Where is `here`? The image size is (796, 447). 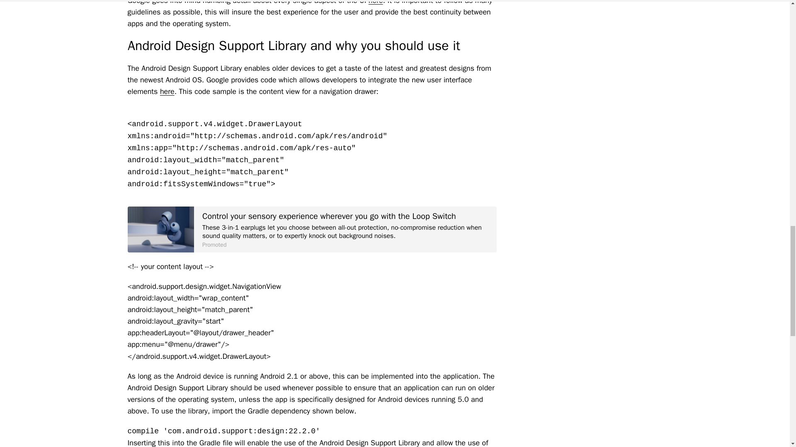
here is located at coordinates (376, 2).